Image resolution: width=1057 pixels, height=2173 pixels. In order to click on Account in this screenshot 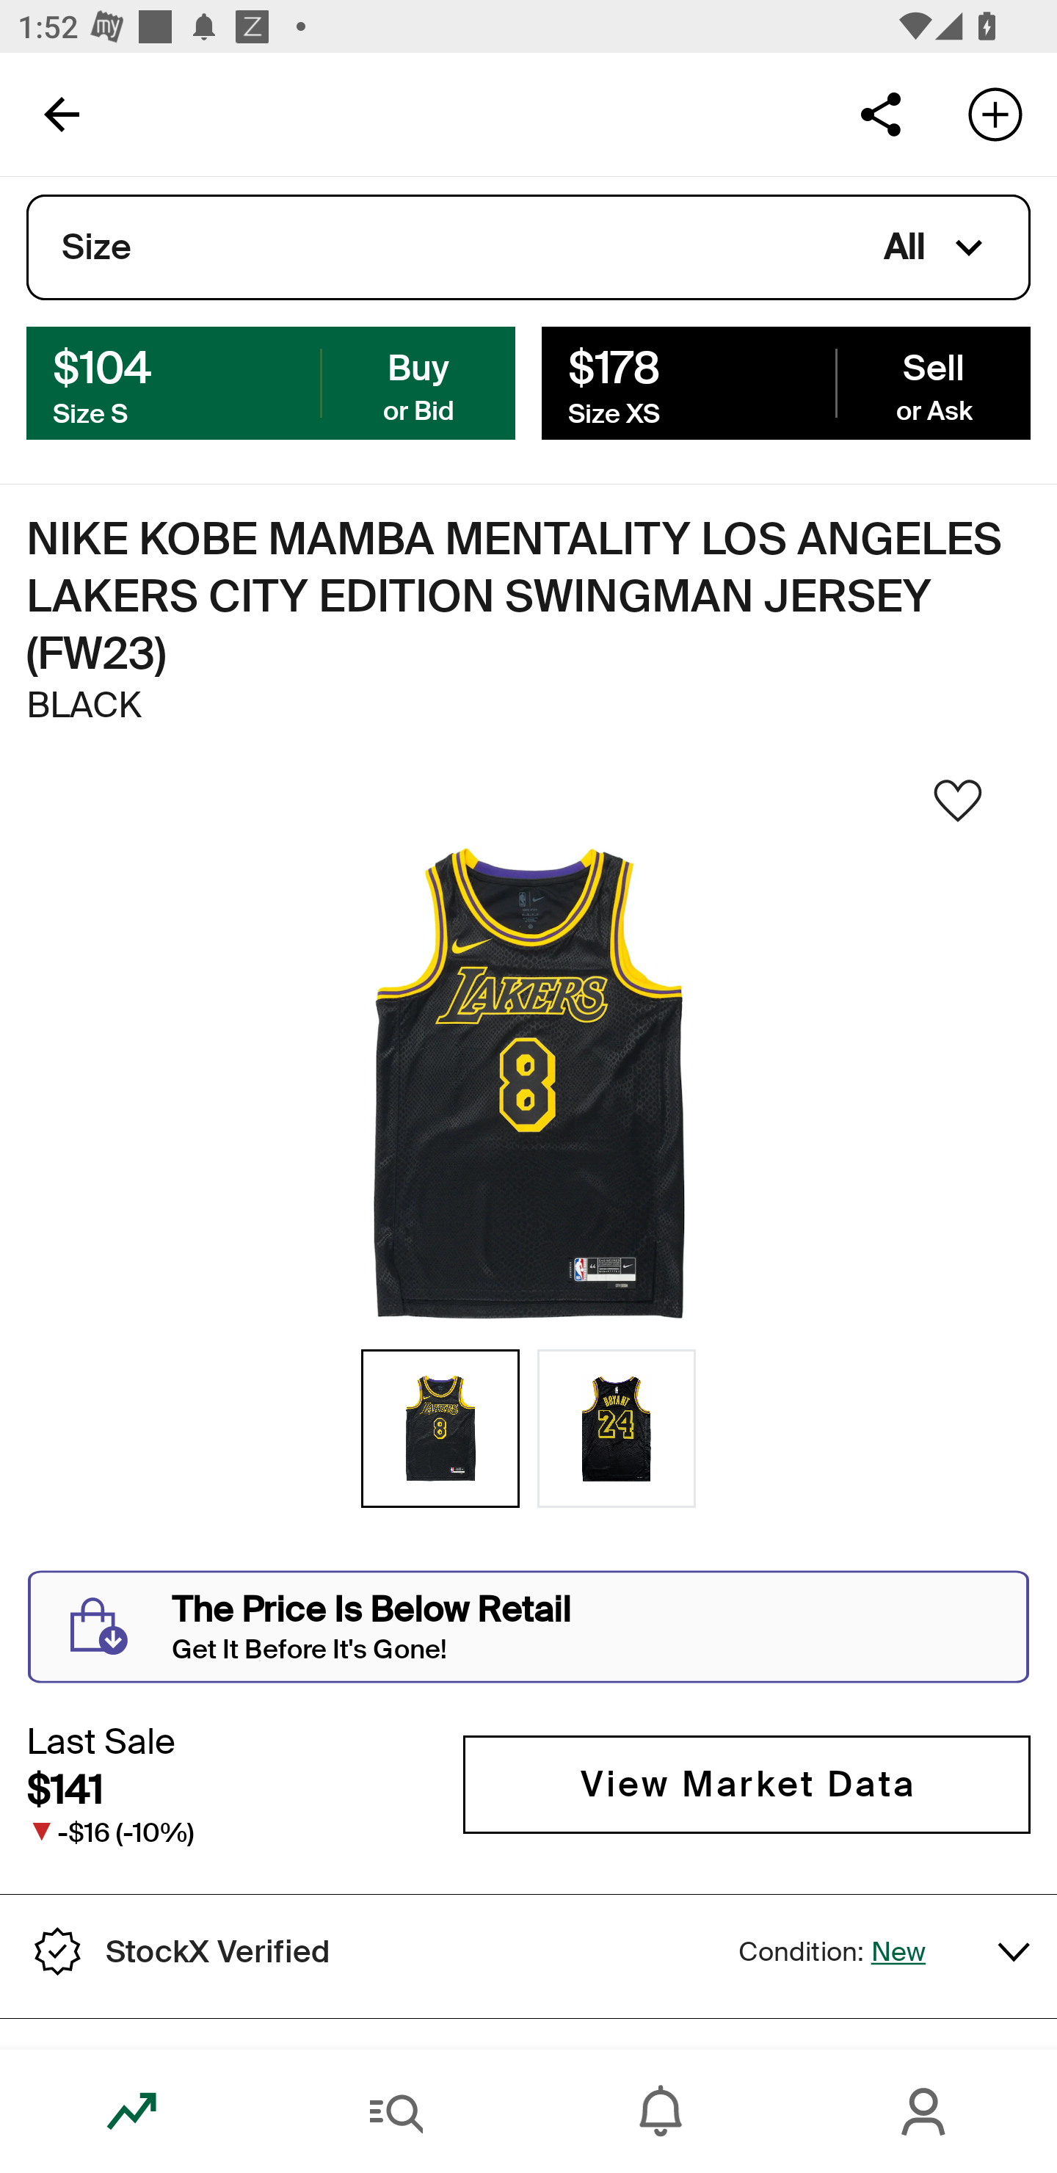, I will do `click(925, 2111)`.